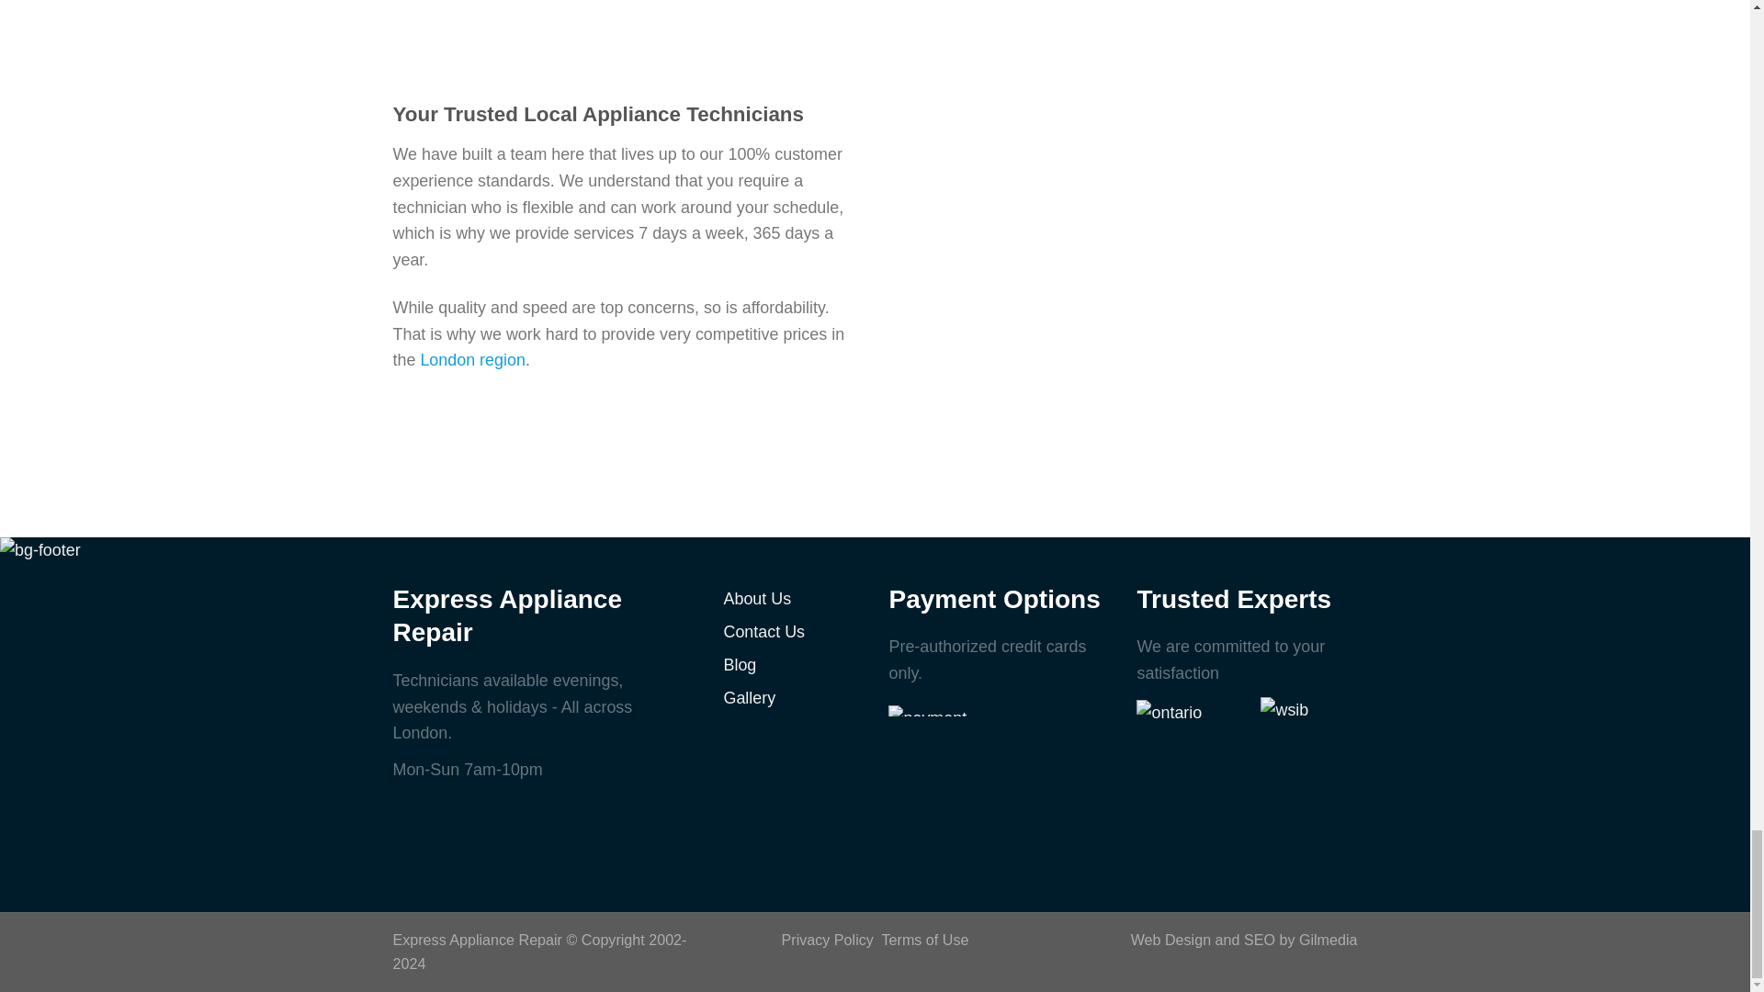 The width and height of the screenshot is (1764, 992). What do you see at coordinates (478, 940) in the screenshot?
I see `Express Appliance Repair` at bounding box center [478, 940].